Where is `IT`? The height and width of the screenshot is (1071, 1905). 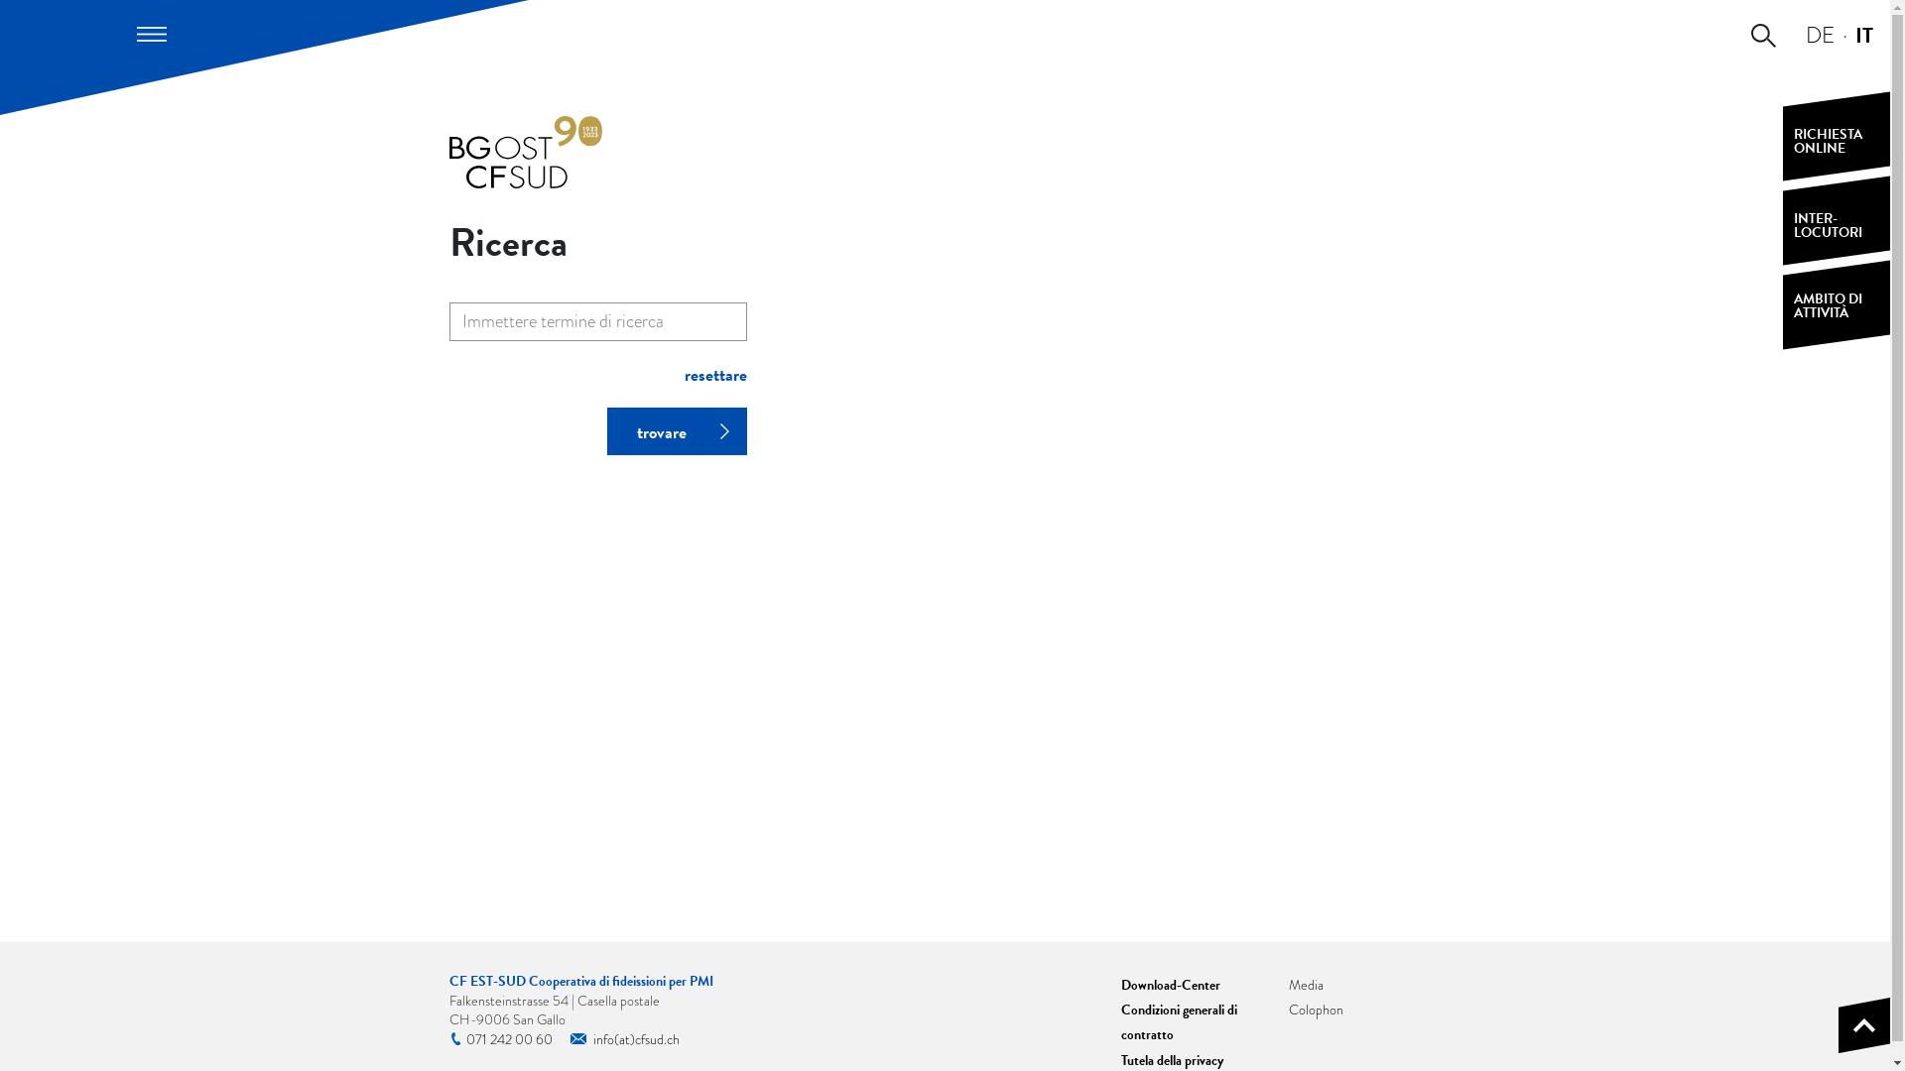
IT is located at coordinates (1864, 35).